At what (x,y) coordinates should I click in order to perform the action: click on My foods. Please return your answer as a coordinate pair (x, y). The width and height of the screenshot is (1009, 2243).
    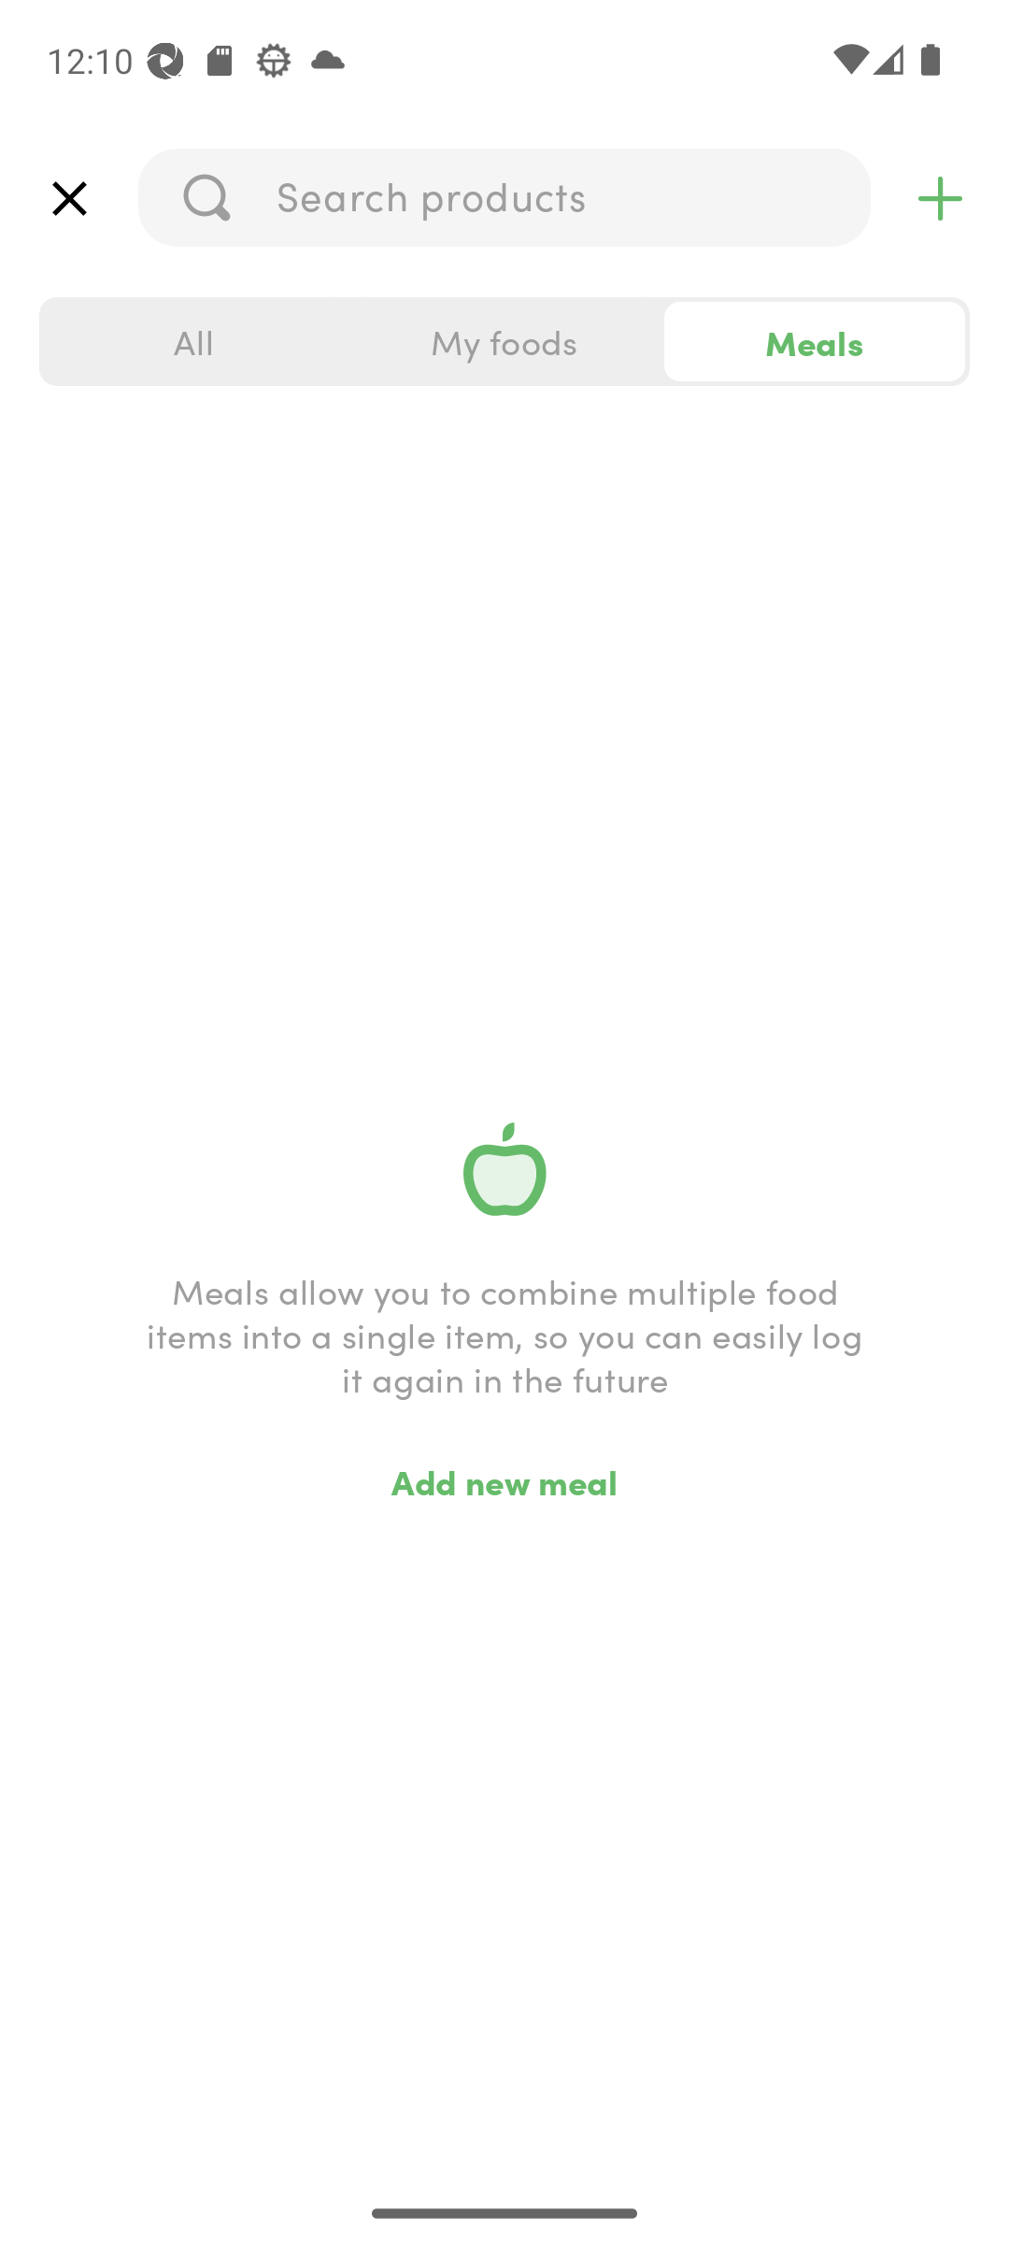
    Looking at the image, I should click on (504, 342).